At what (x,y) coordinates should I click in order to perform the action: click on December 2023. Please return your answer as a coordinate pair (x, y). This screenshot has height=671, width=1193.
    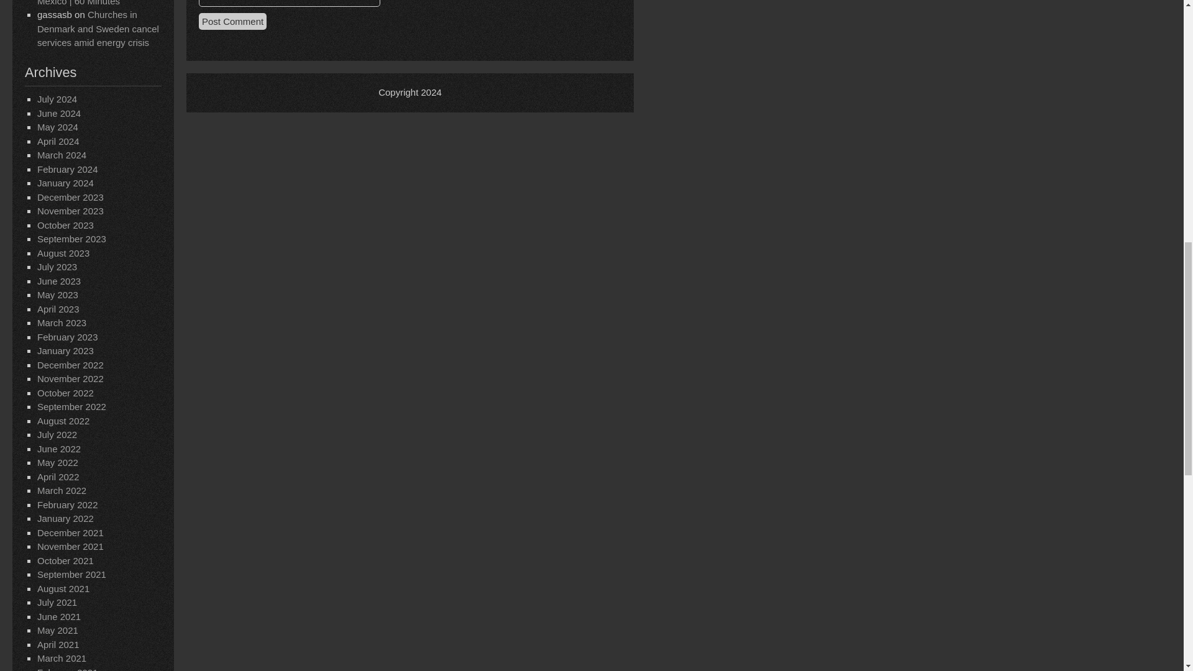
    Looking at the image, I should click on (70, 197).